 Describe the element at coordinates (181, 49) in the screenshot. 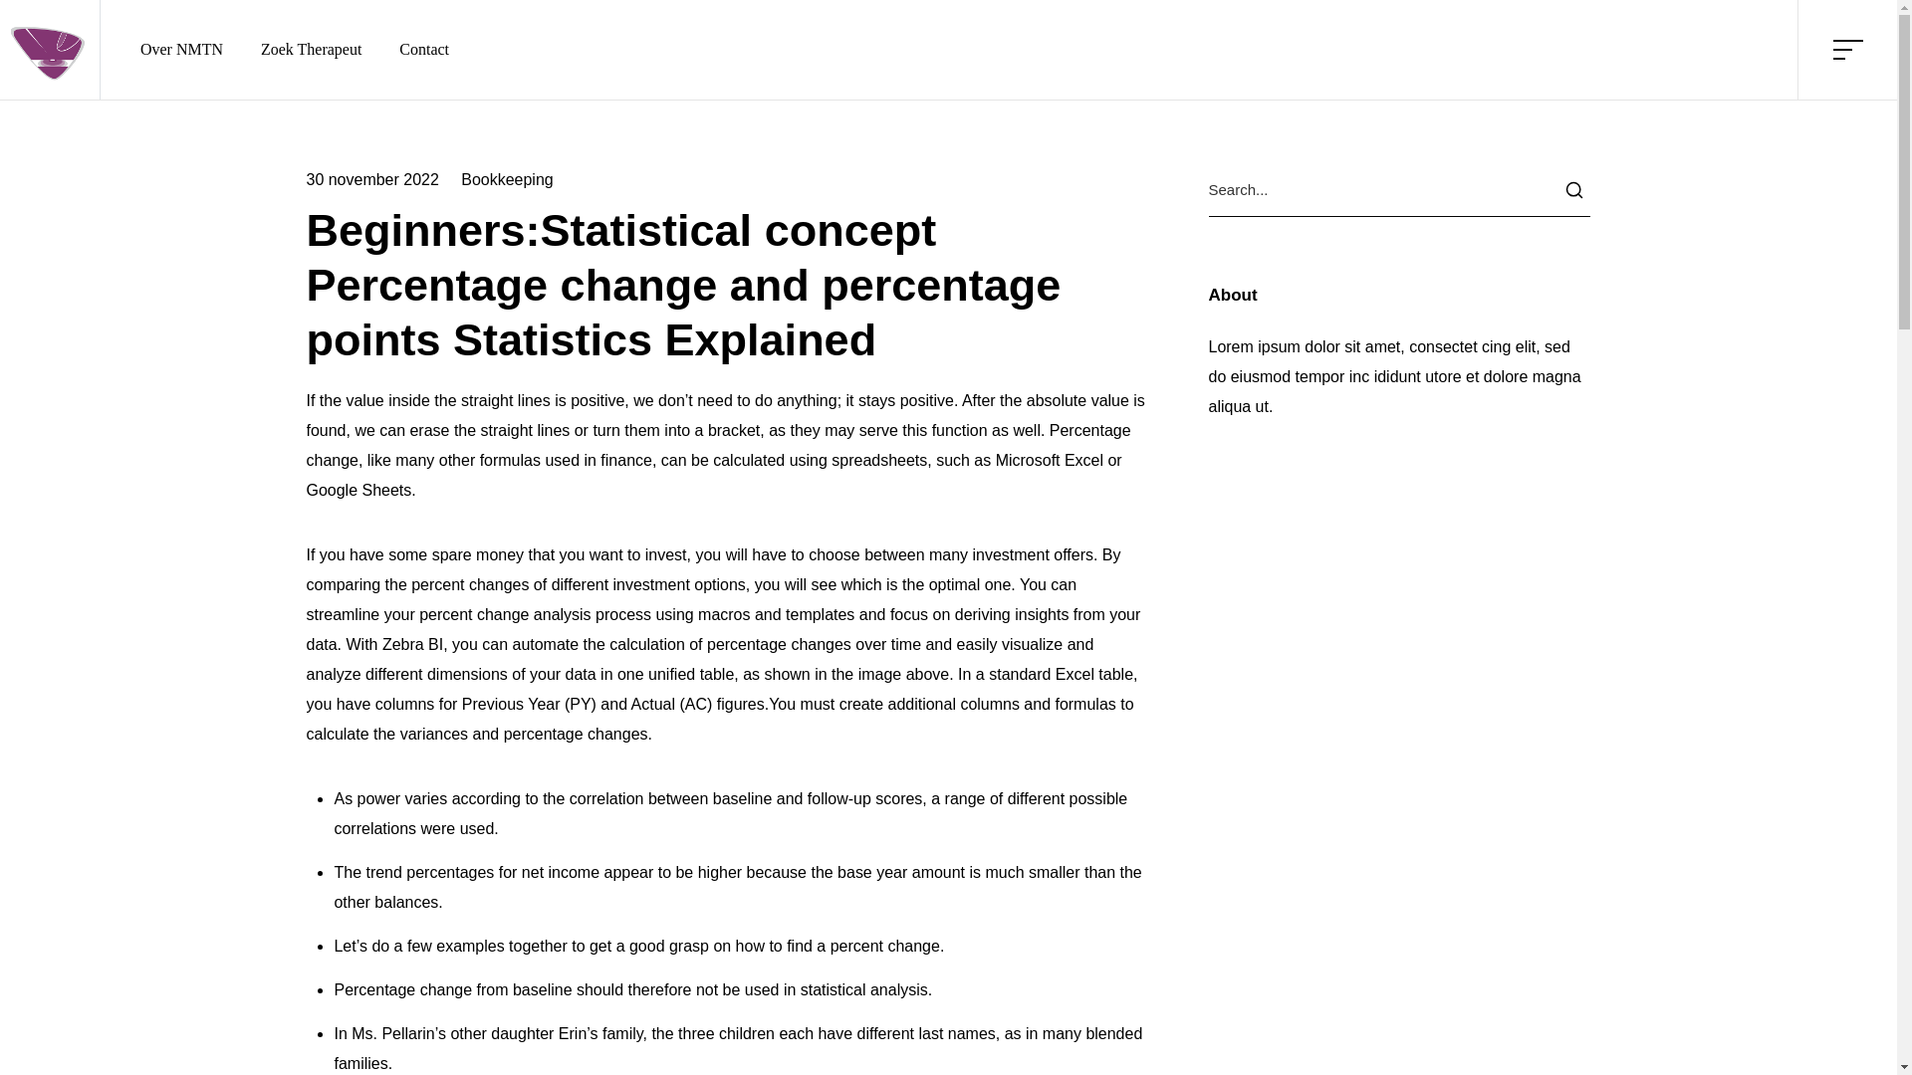

I see `Over NMTN` at that location.